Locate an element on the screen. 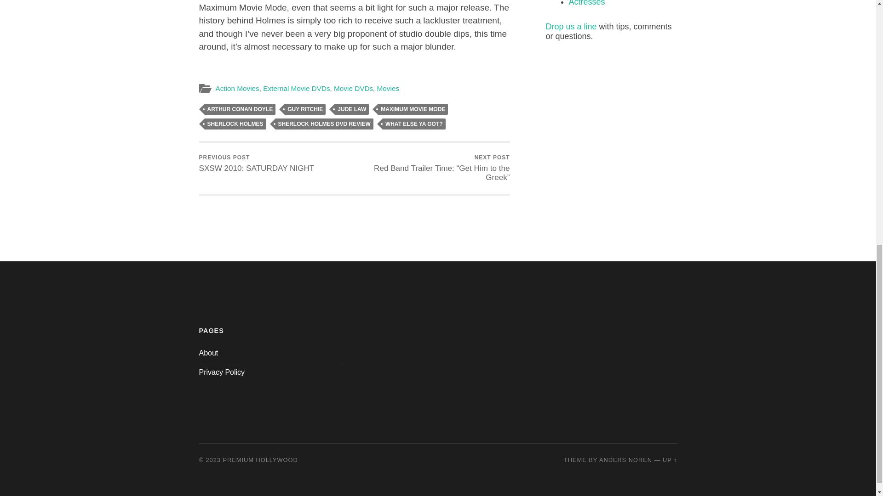 This screenshot has width=883, height=496. Action Movies is located at coordinates (237, 88).